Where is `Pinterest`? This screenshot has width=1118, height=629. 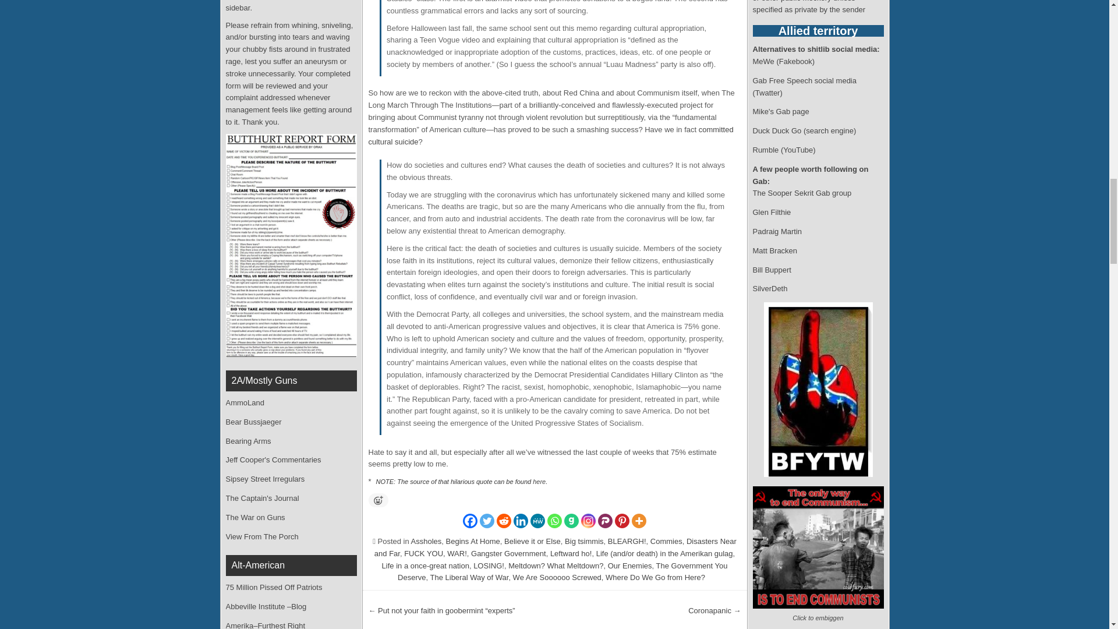
Pinterest is located at coordinates (622, 521).